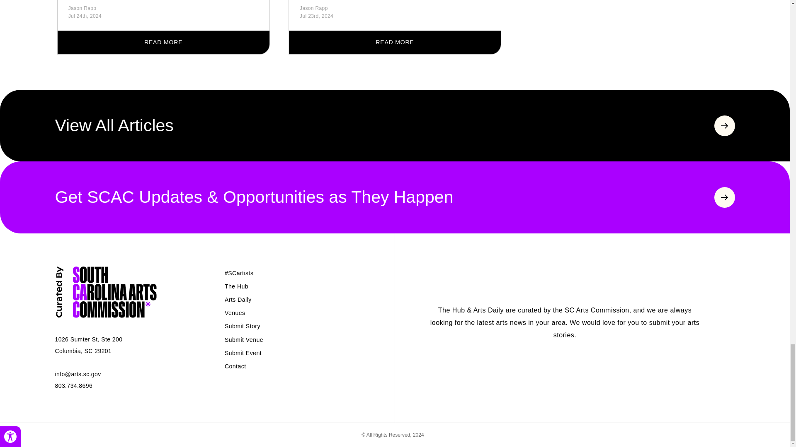 This screenshot has width=796, height=447. What do you see at coordinates (395, 125) in the screenshot?
I see `View All Articles` at bounding box center [395, 125].